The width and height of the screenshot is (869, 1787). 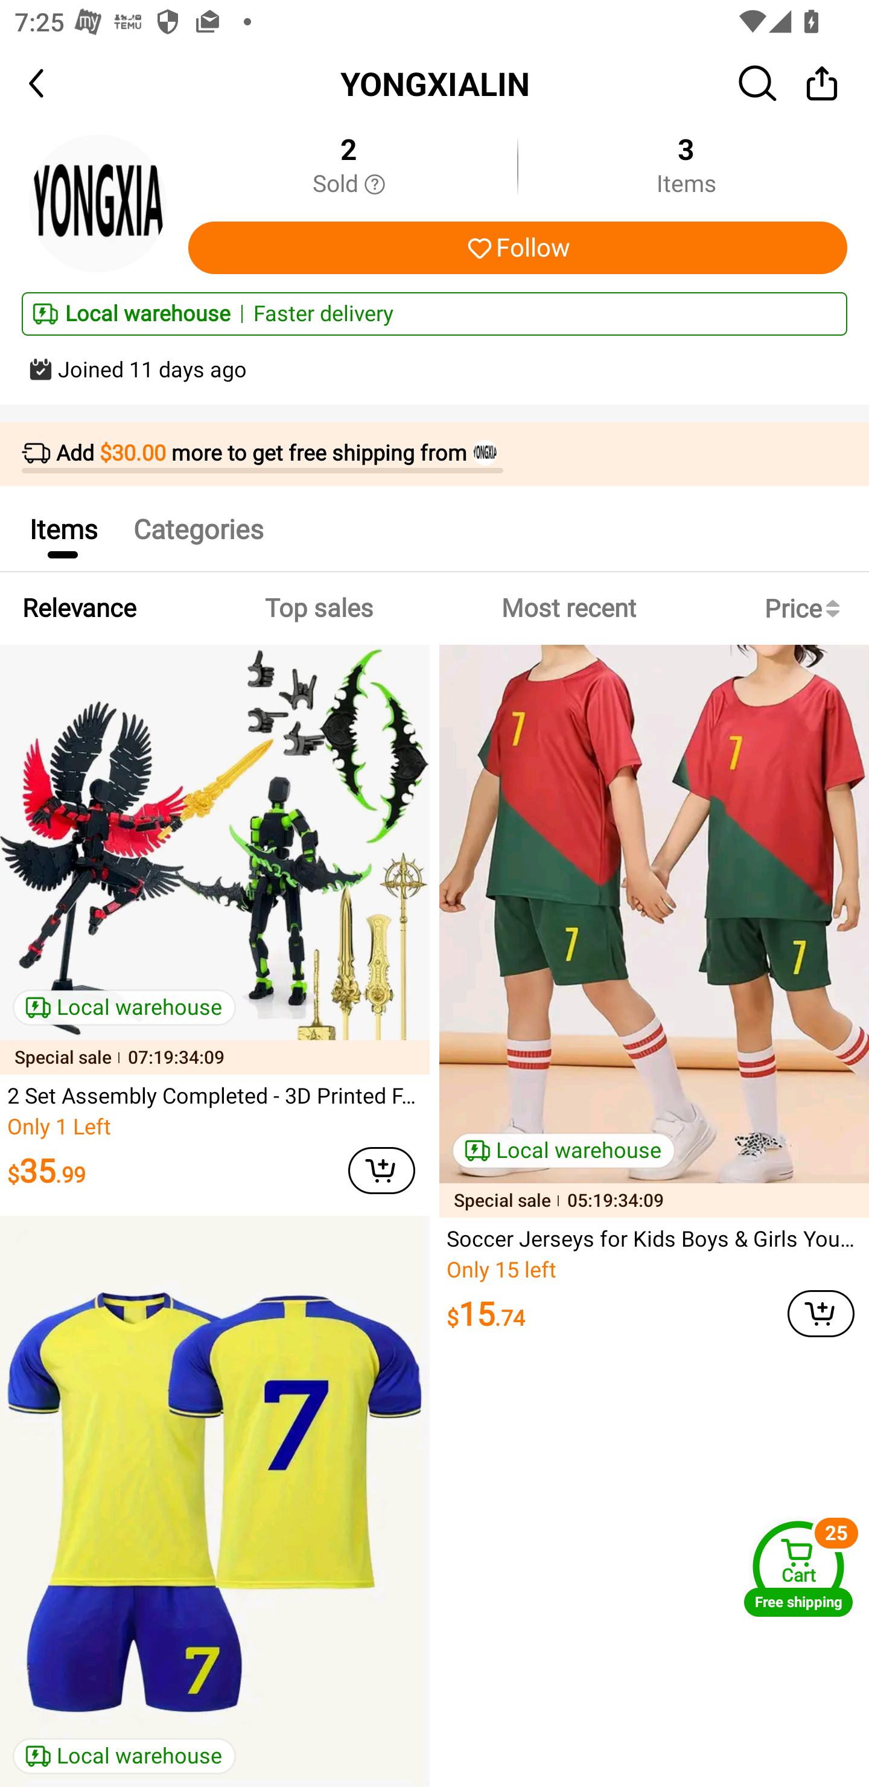 What do you see at coordinates (318, 609) in the screenshot?
I see `Top sales` at bounding box center [318, 609].